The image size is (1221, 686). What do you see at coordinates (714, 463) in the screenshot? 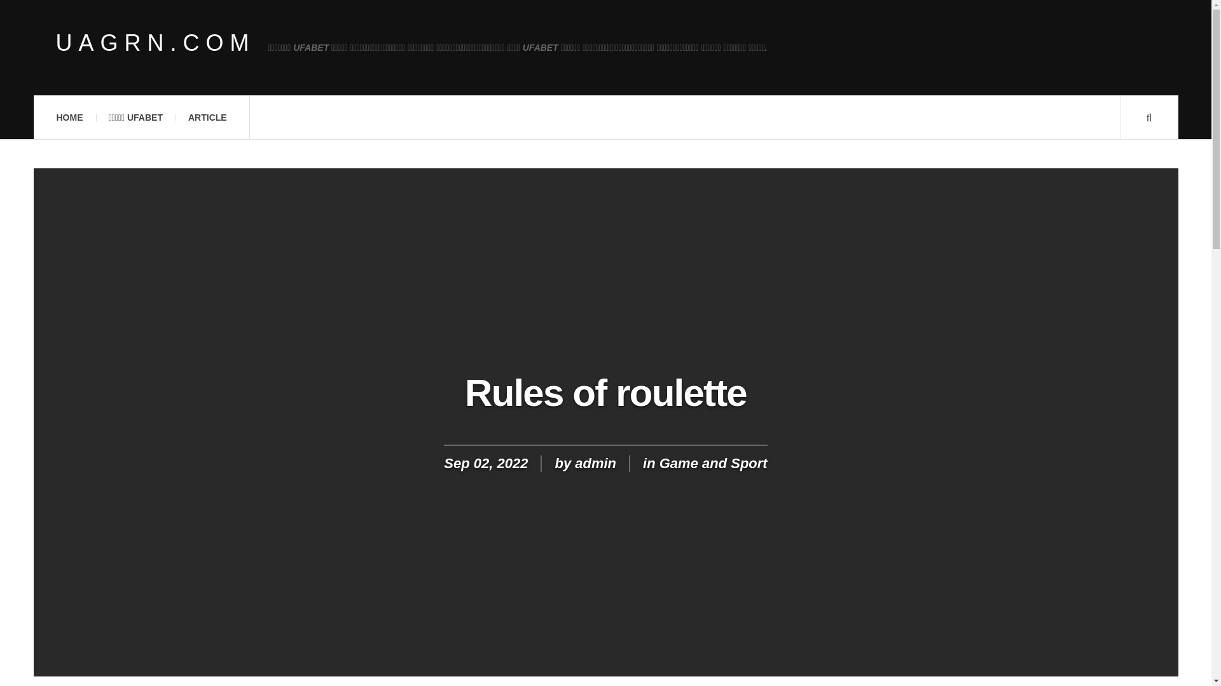
I see `View all posts in Game and Sport` at bounding box center [714, 463].